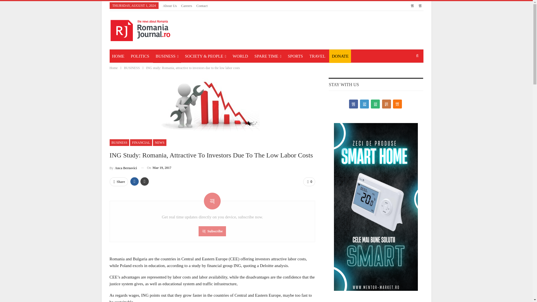 Image resolution: width=537 pixels, height=302 pixels. What do you see at coordinates (123, 168) in the screenshot?
I see `Browse Author Articles` at bounding box center [123, 168].